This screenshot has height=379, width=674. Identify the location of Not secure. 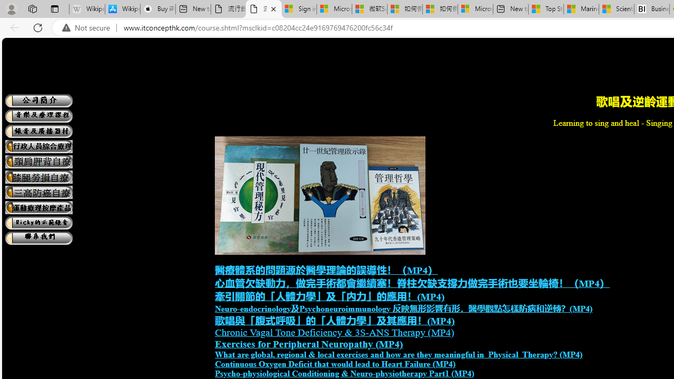
(88, 28).